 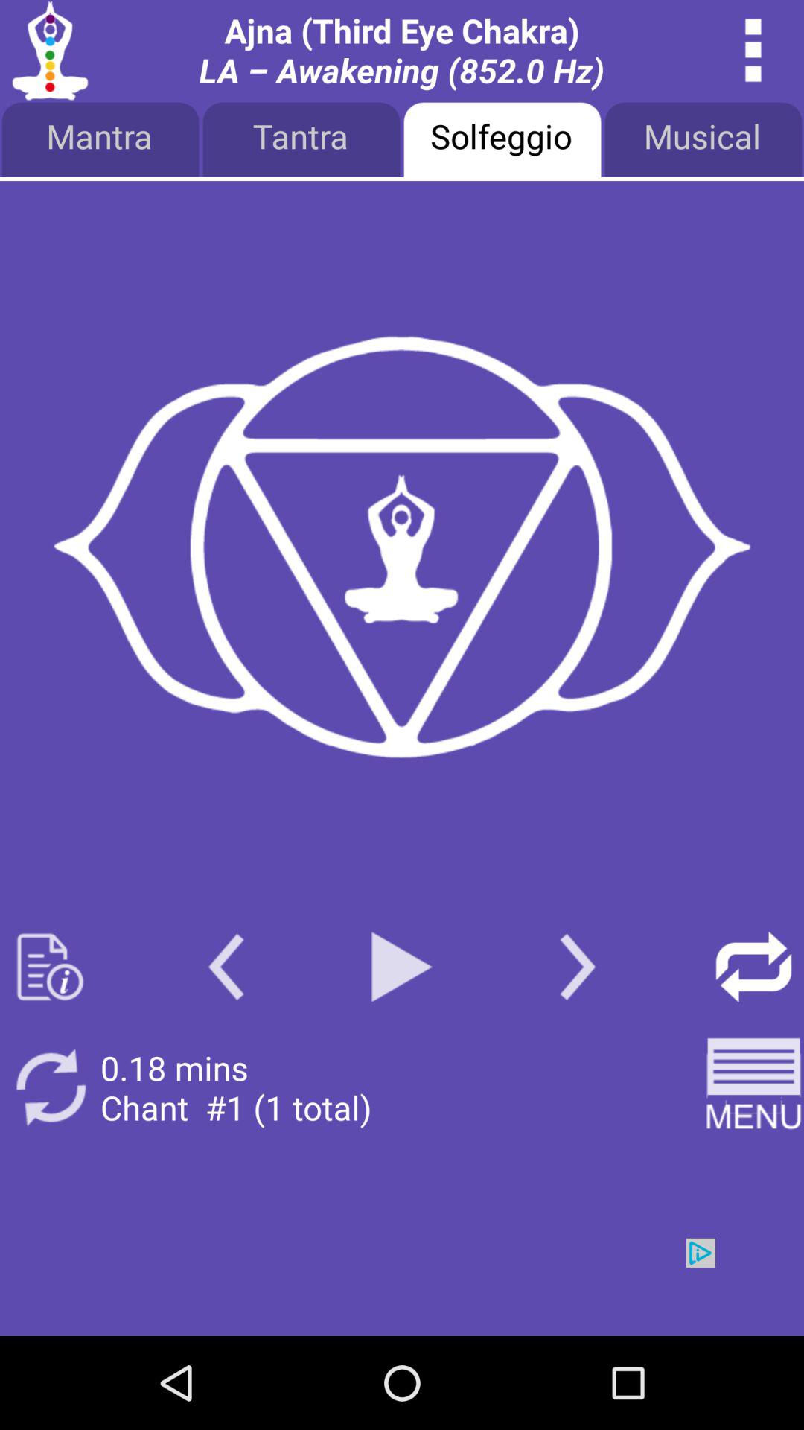 I want to click on repeat song, so click(x=753, y=967).